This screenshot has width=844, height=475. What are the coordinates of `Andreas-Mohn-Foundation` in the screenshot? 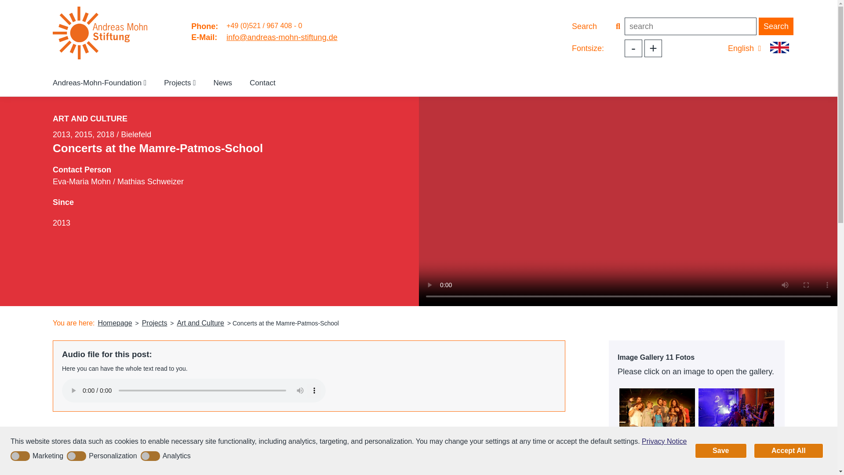 It's located at (99, 83).